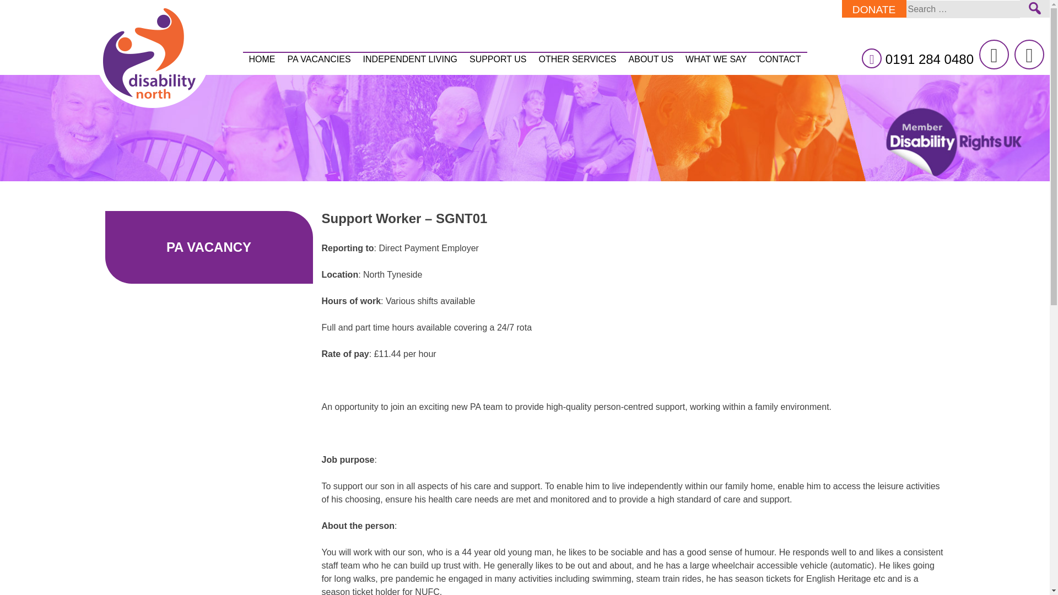  I want to click on OTHER SERVICES, so click(576, 59).